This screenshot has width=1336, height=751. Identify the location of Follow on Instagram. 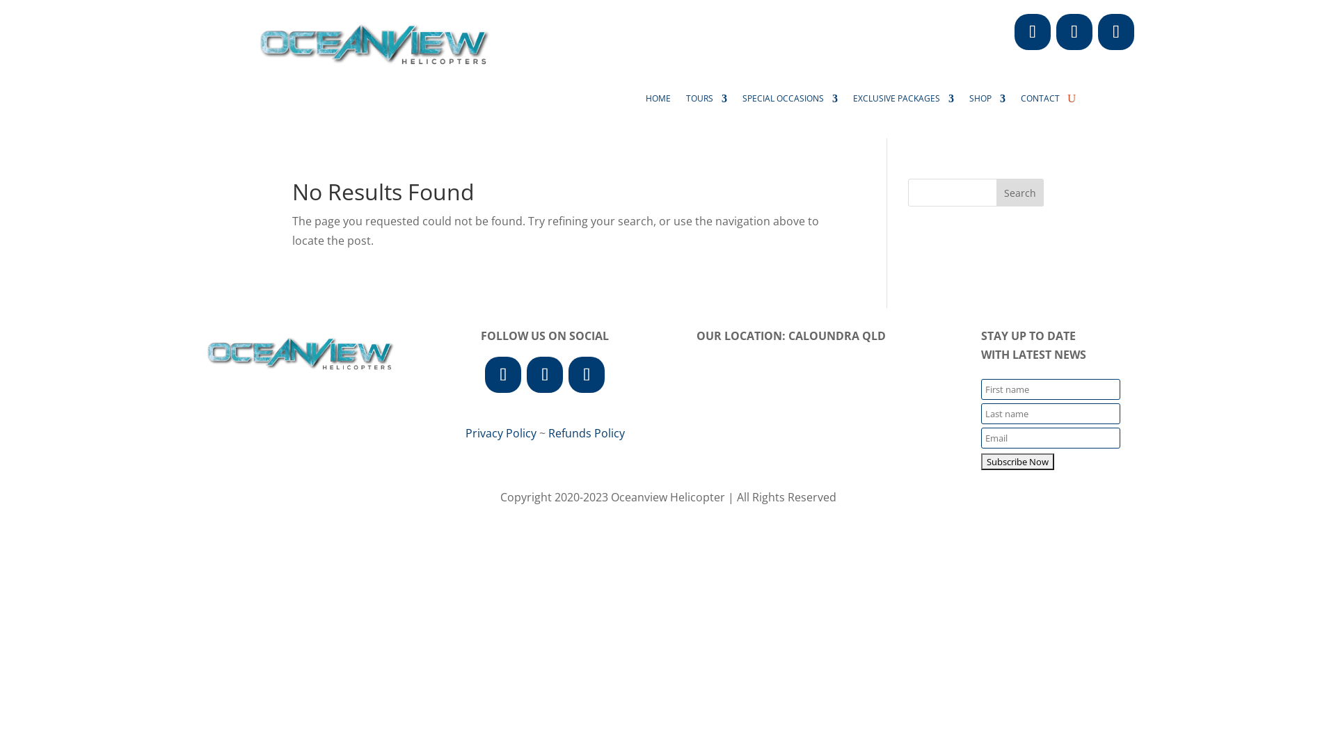
(545, 375).